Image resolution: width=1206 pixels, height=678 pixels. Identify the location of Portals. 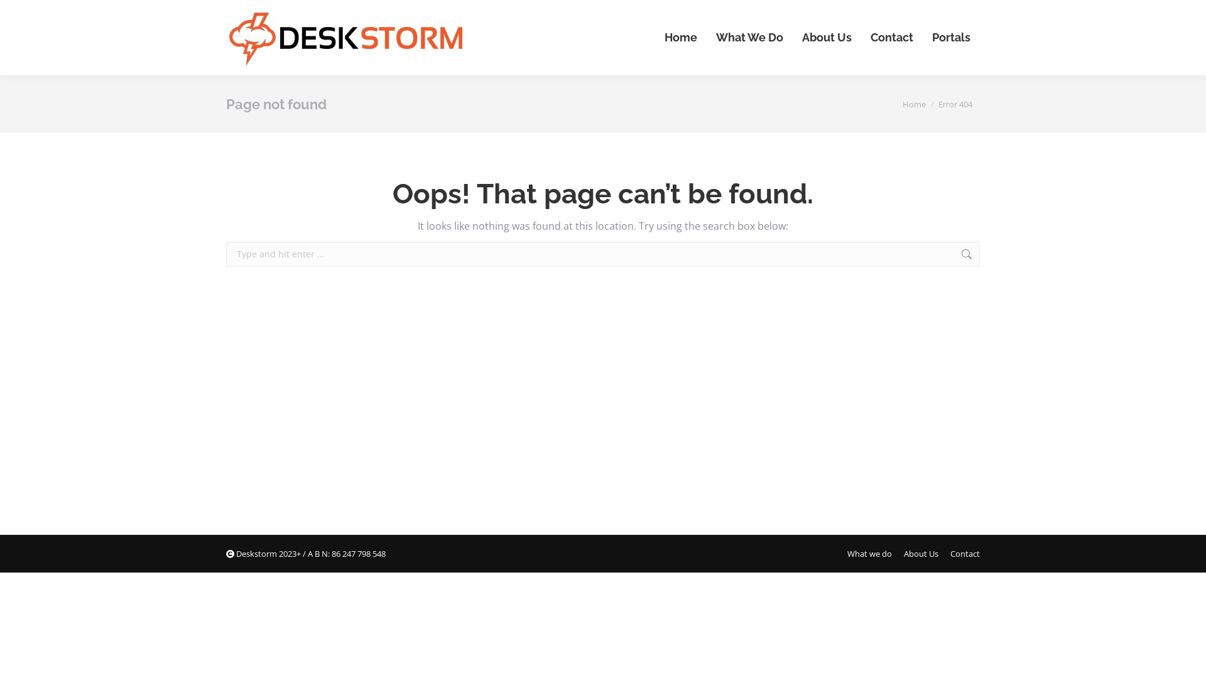
(951, 38).